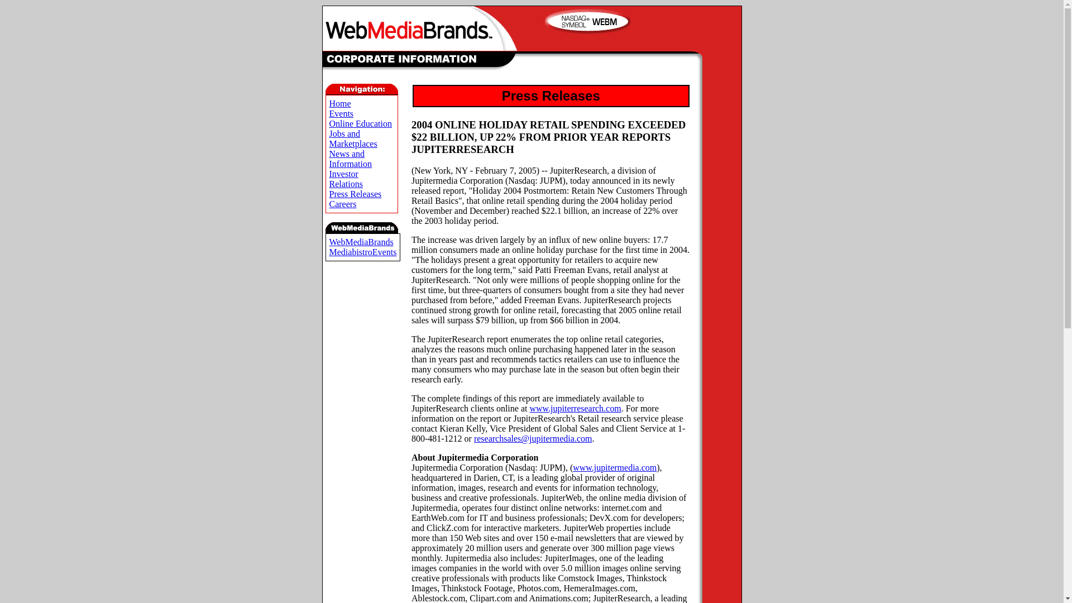  I want to click on www.jupiterresearch.com, so click(575, 408).